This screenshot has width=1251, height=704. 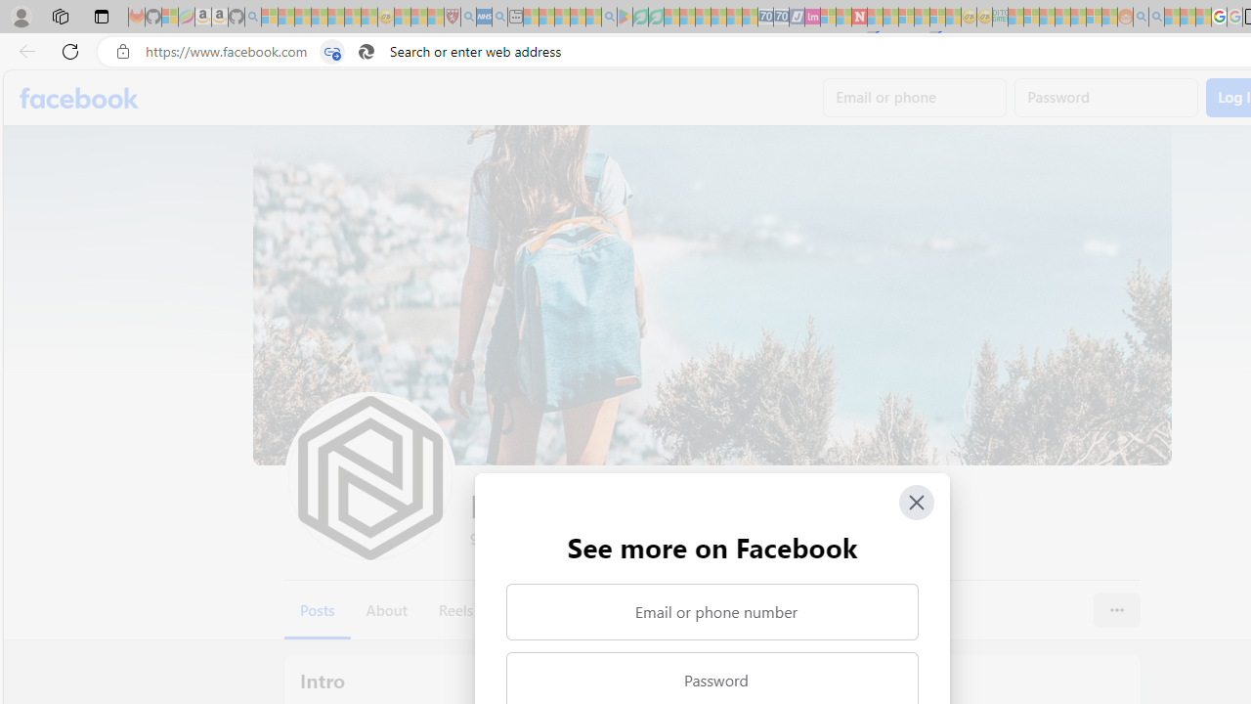 I want to click on Jobs - lastminute.com Investor Portal - Sleeping, so click(x=812, y=18).